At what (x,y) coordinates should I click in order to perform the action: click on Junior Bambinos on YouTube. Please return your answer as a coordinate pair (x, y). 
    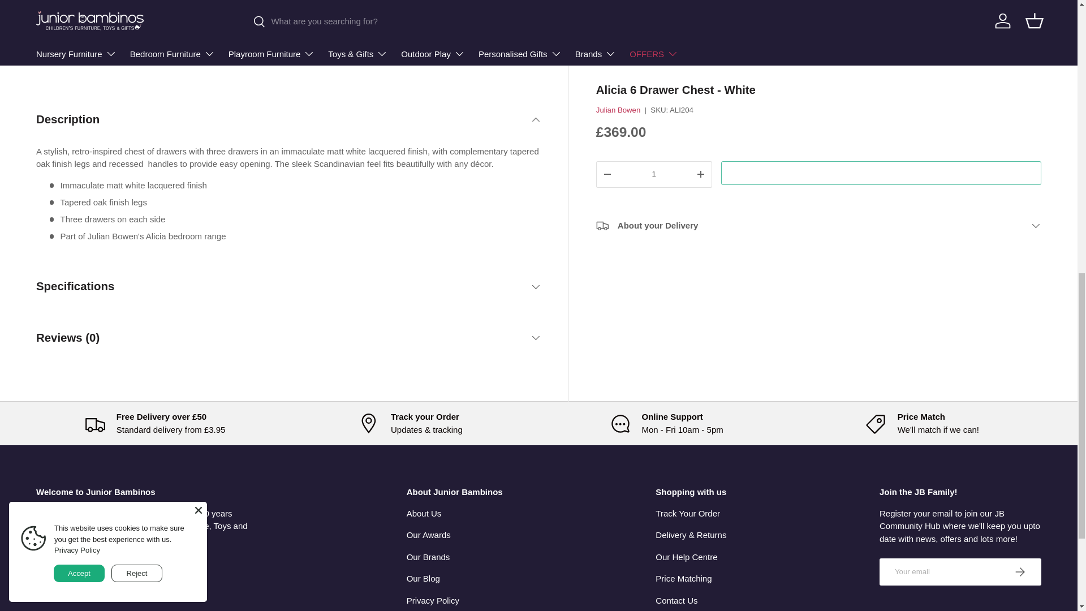
    Looking at the image, I should click on (68, 568).